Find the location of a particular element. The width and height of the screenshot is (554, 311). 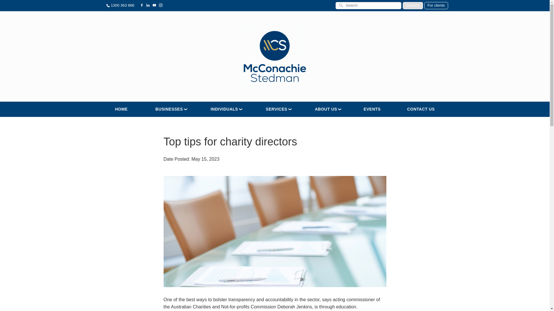

Facebook is located at coordinates (142, 5).